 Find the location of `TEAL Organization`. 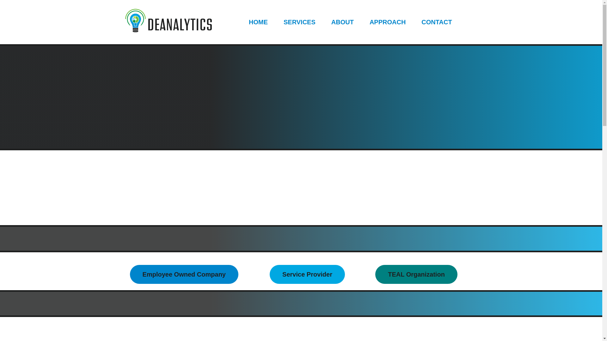

TEAL Organization is located at coordinates (416, 274).